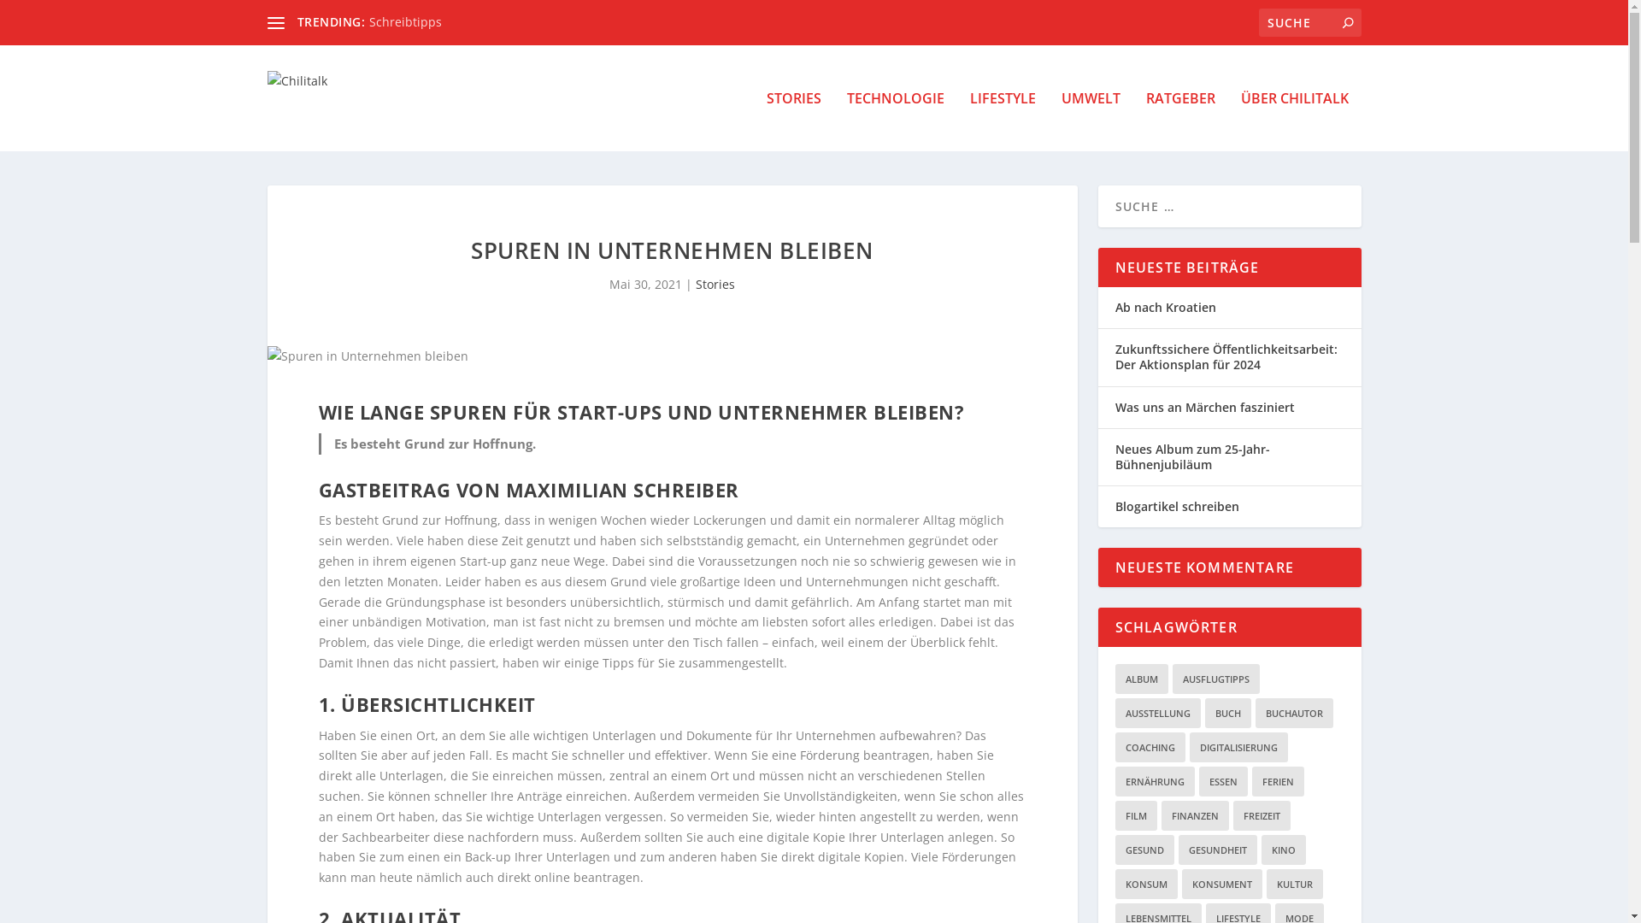 Image resolution: width=1641 pixels, height=923 pixels. What do you see at coordinates (1135, 815) in the screenshot?
I see `FILM` at bounding box center [1135, 815].